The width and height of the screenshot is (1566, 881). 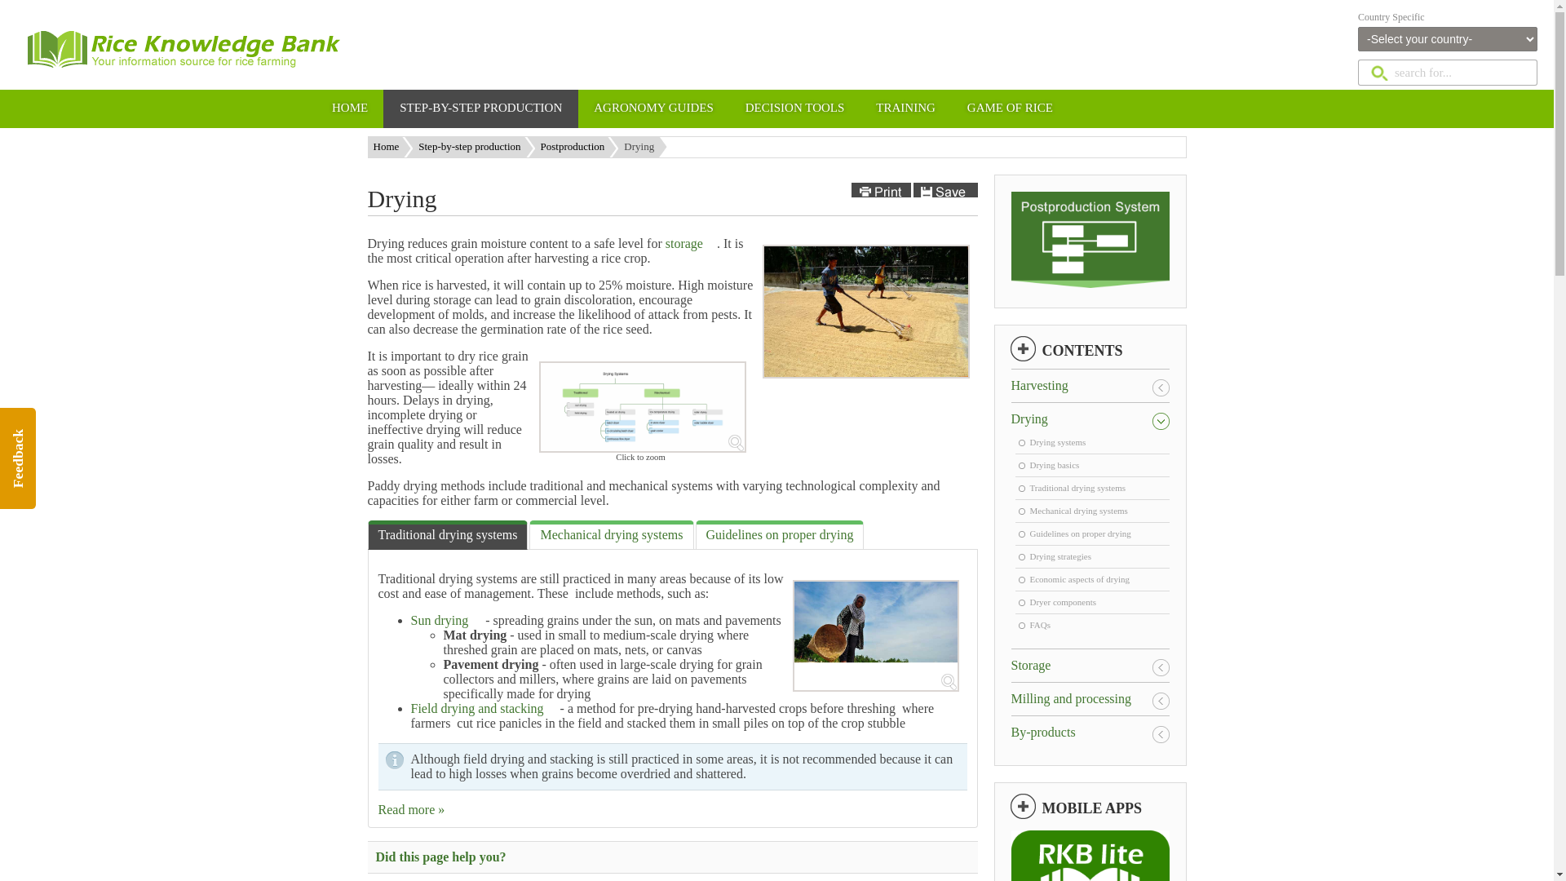 What do you see at coordinates (914, 189) in the screenshot?
I see `view print-friendly or save page` at bounding box center [914, 189].